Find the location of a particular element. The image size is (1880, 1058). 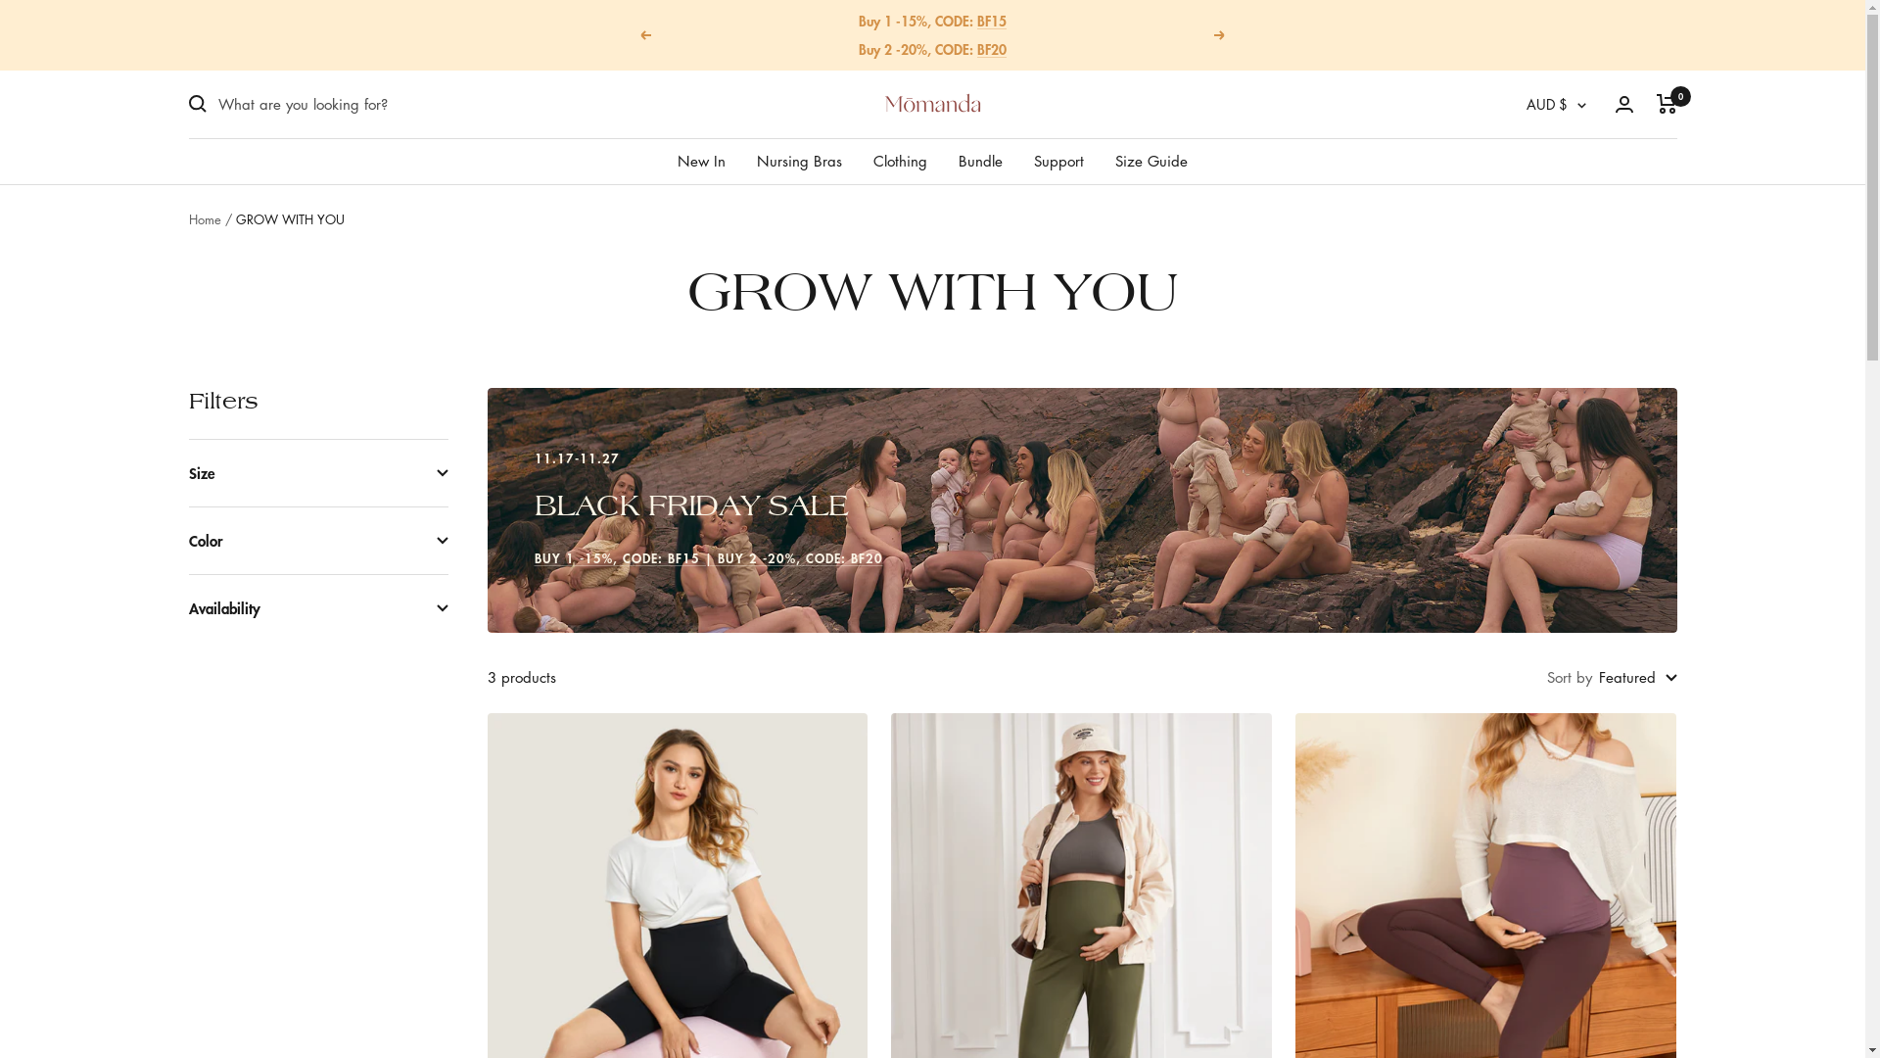

Previous is located at coordinates (645, 35).